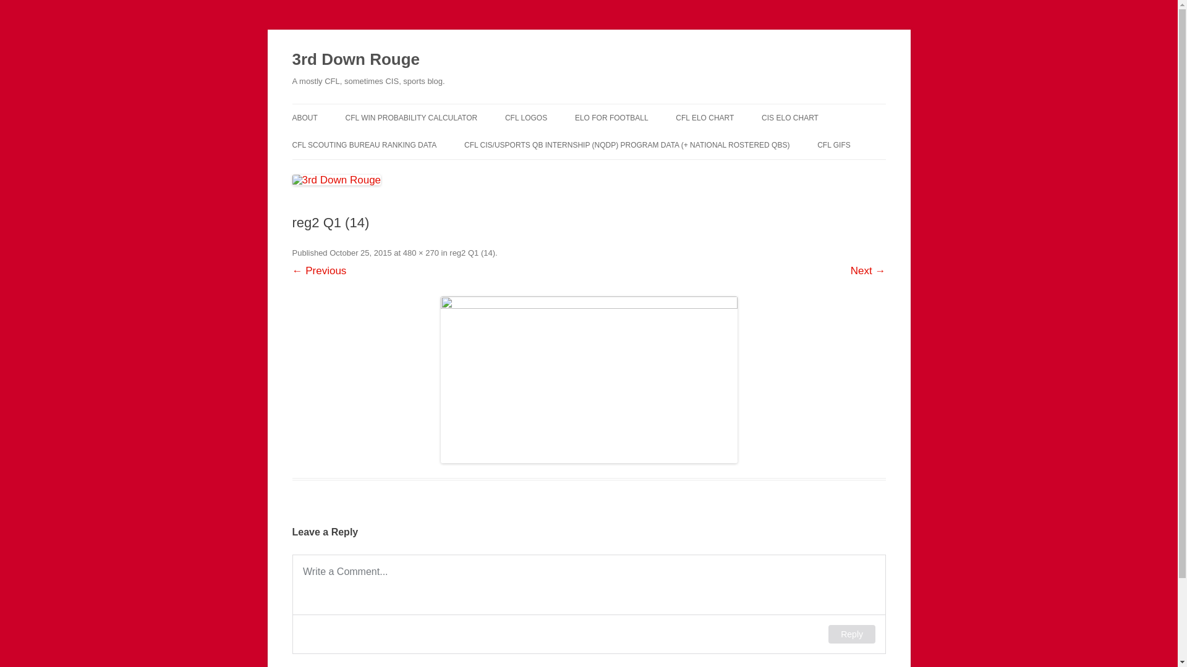 The image size is (1187, 667). What do you see at coordinates (472, 253) in the screenshot?
I see `reg2 Q1 (14)` at bounding box center [472, 253].